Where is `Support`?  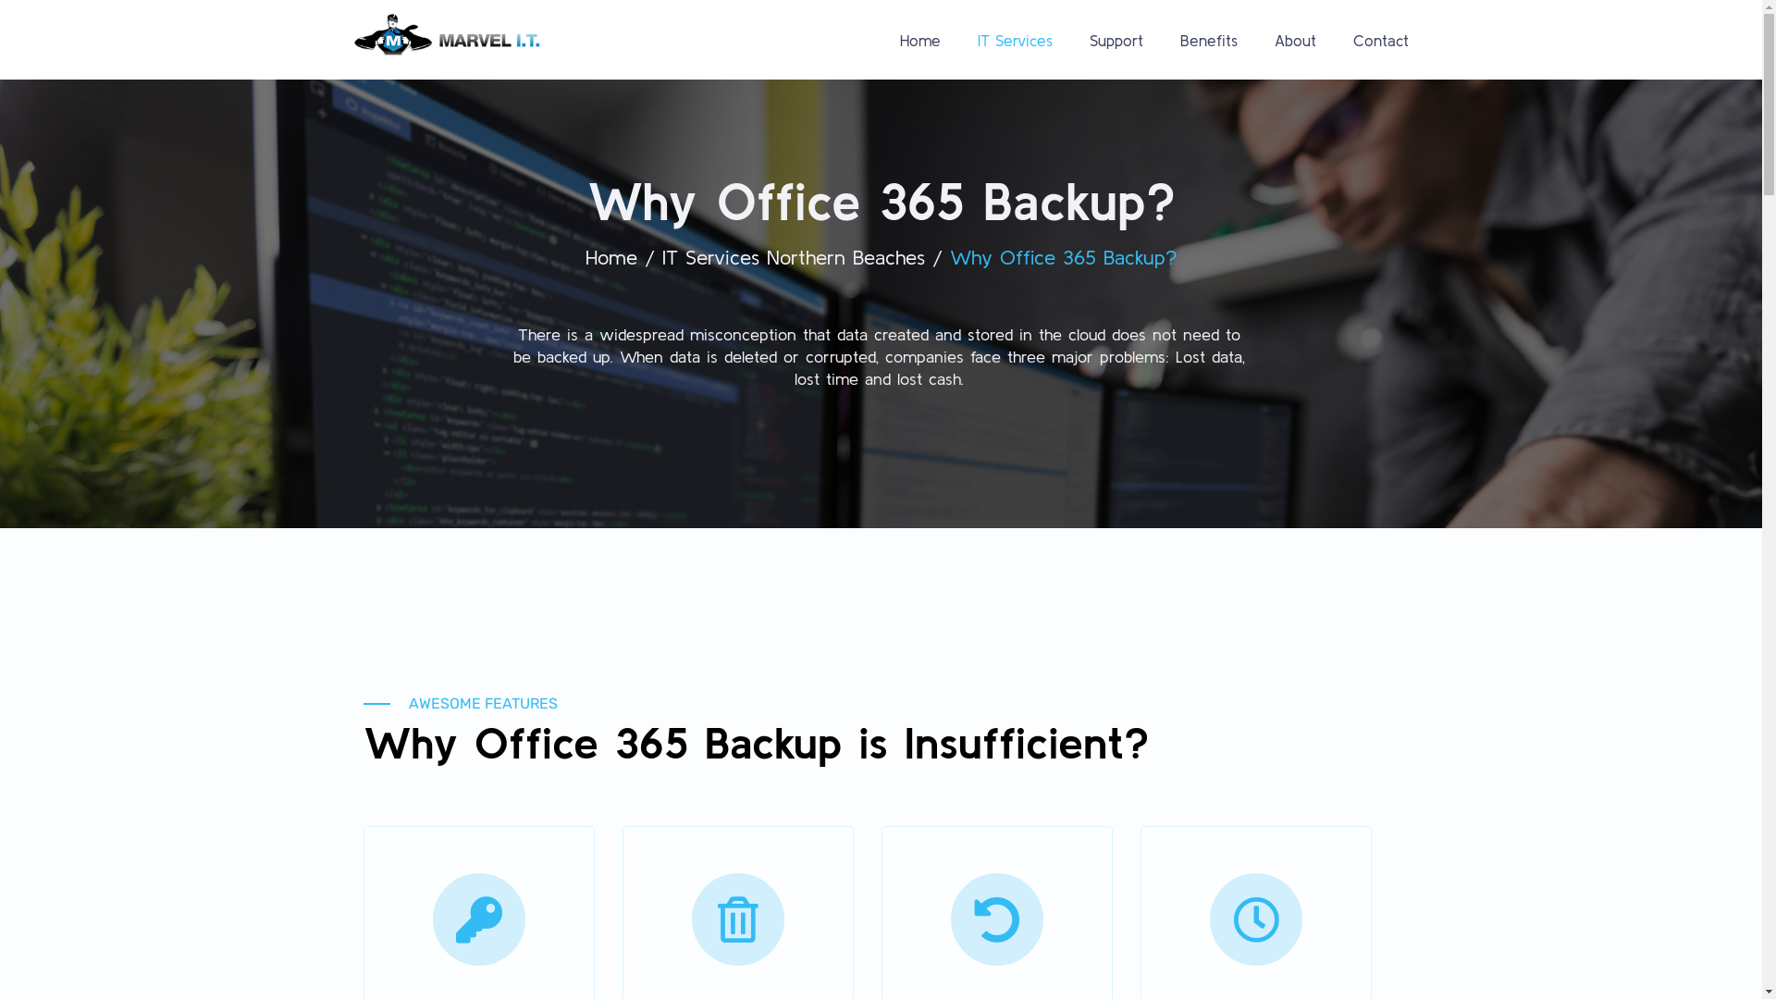 Support is located at coordinates (1116, 41).